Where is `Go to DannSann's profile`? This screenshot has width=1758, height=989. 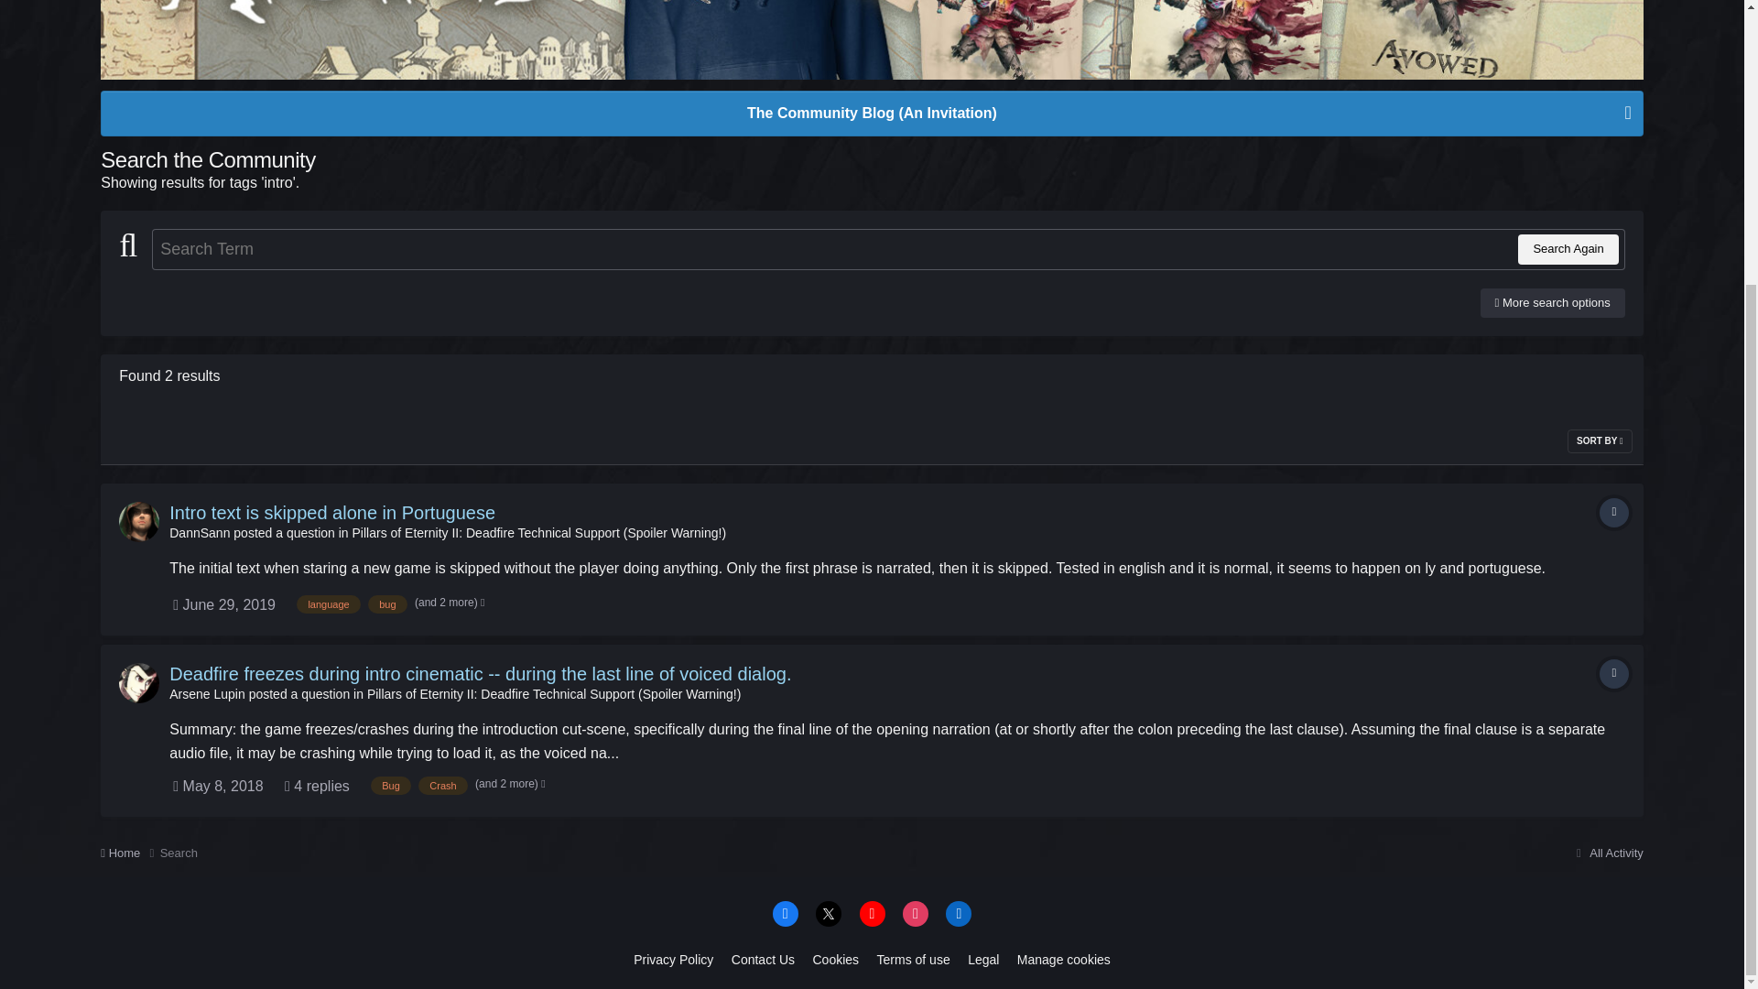 Go to DannSann's profile is located at coordinates (200, 532).